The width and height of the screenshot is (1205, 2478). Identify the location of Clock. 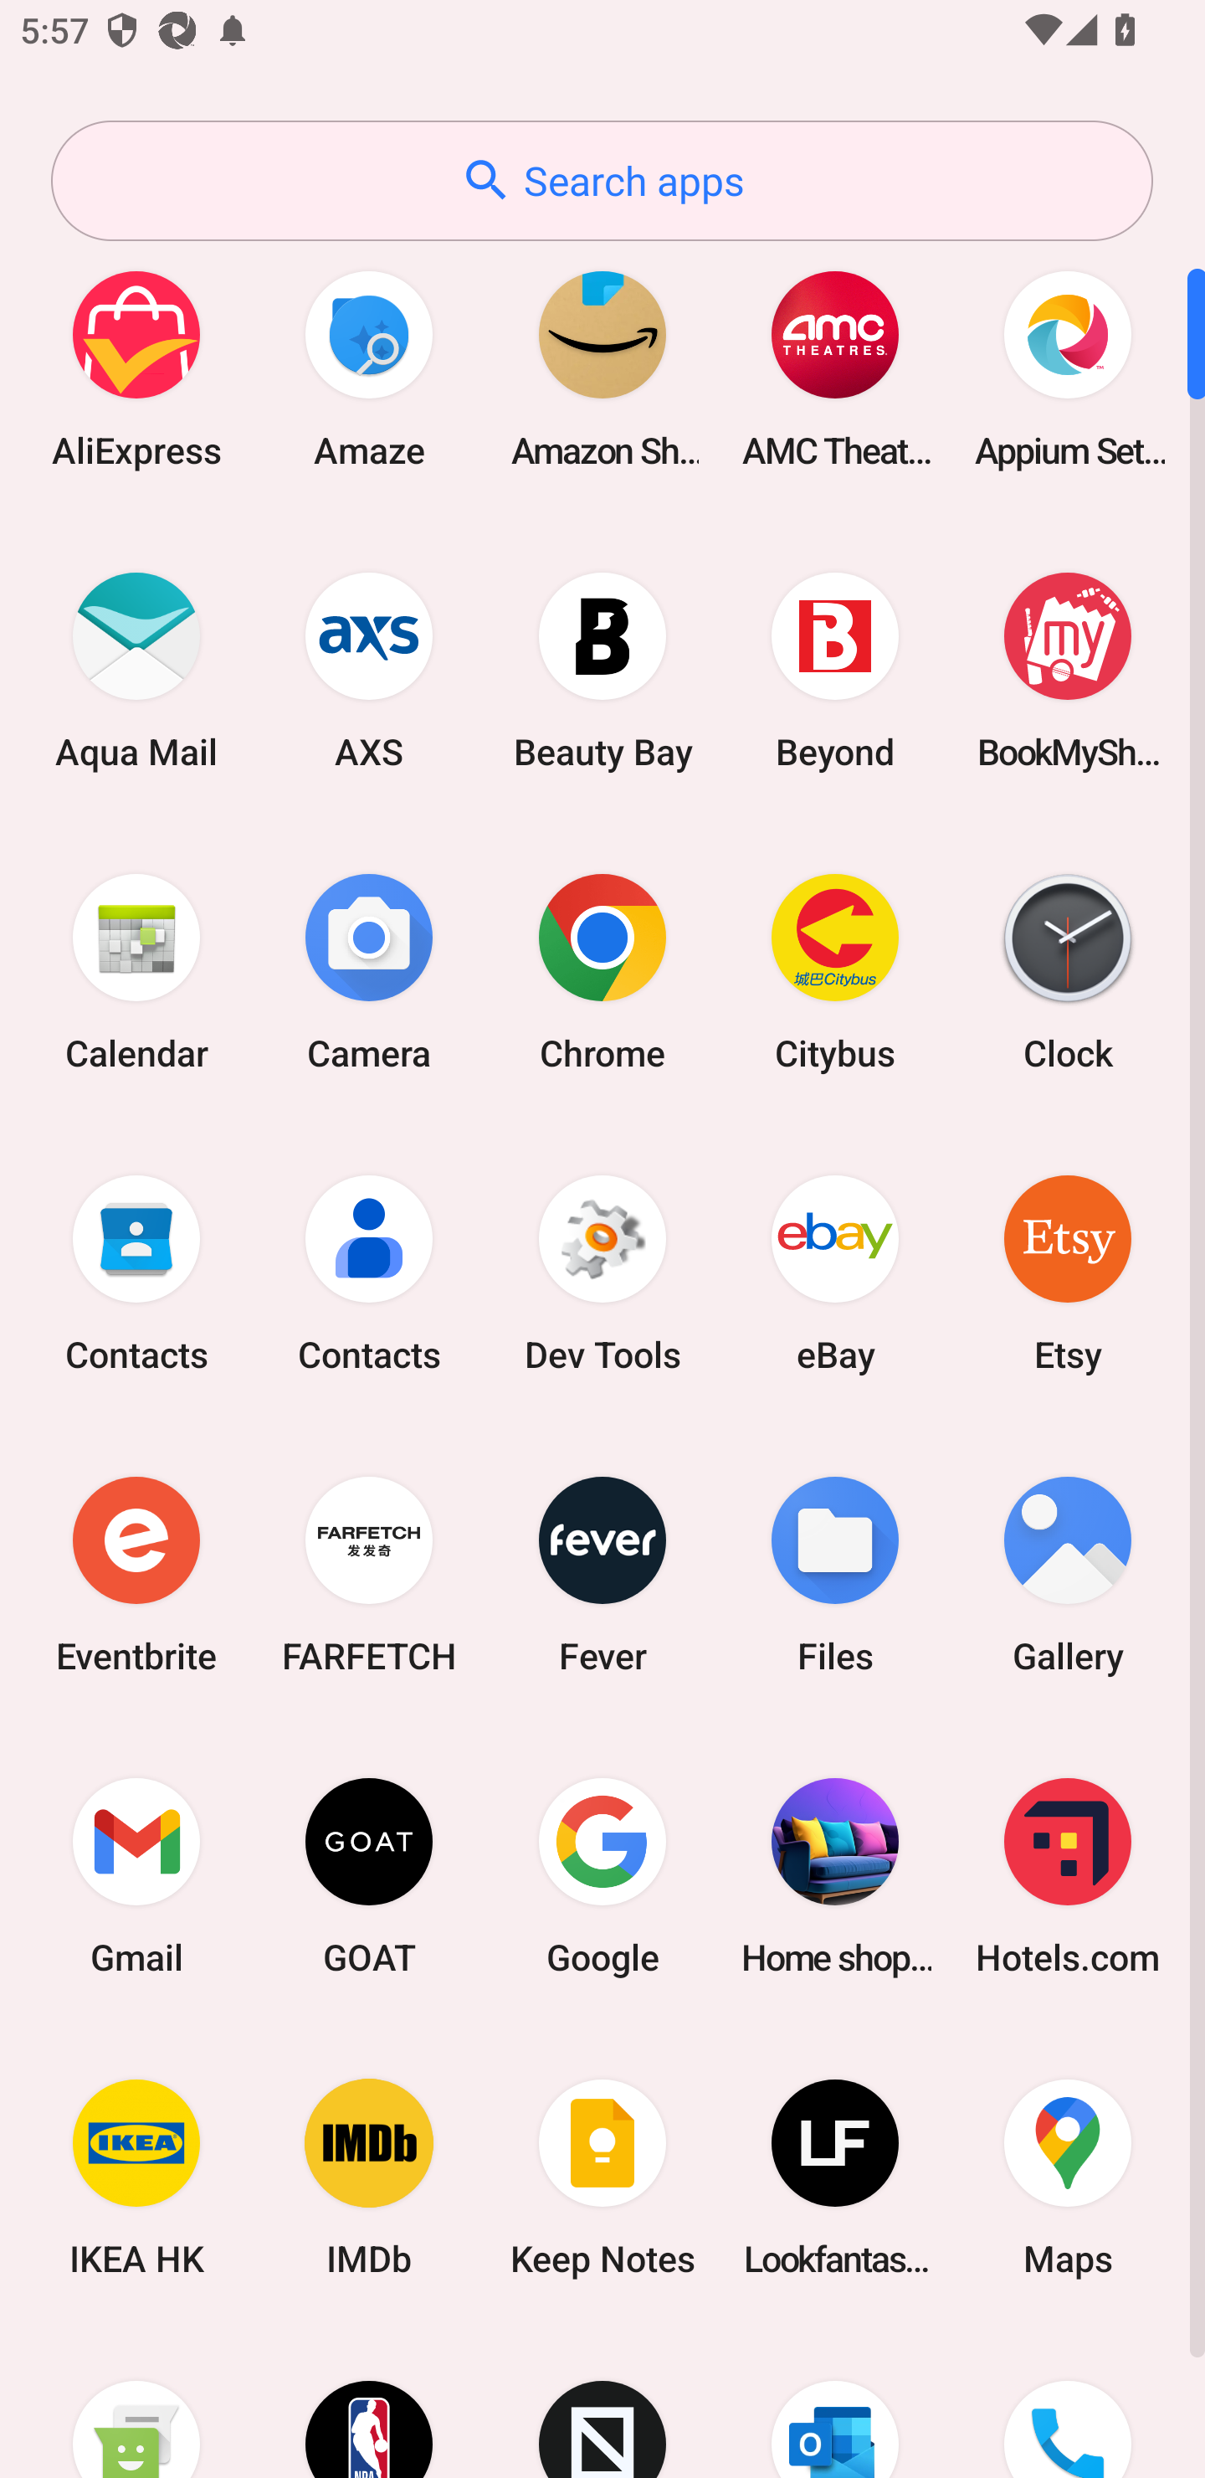
(1068, 971).